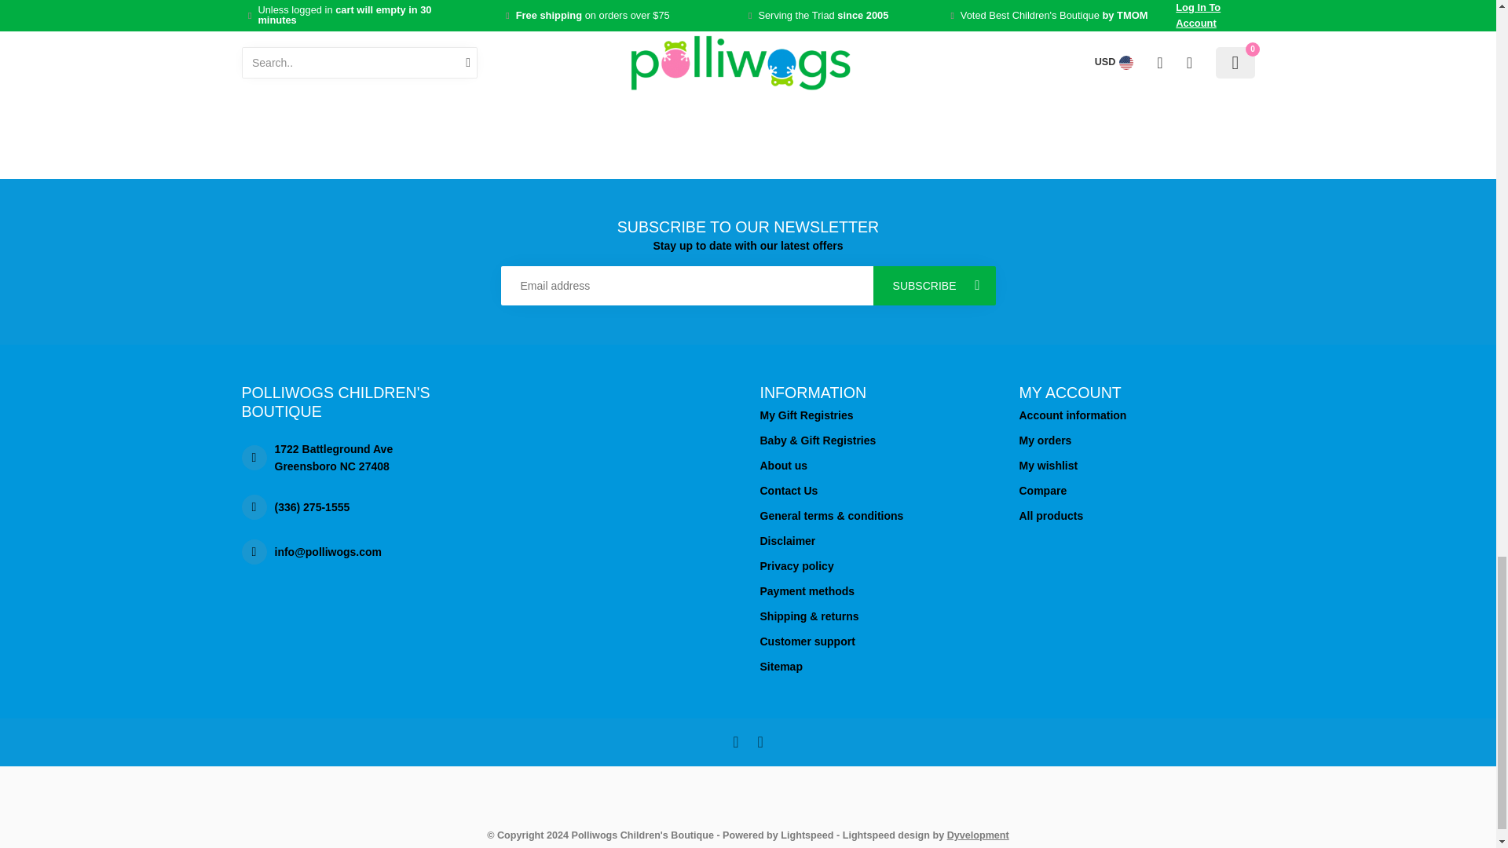 This screenshot has width=1508, height=848. What do you see at coordinates (877, 540) in the screenshot?
I see `Disclaimer` at bounding box center [877, 540].